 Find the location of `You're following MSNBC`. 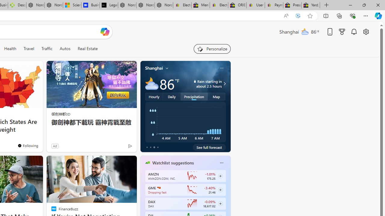

You're following MSNBC is located at coordinates (117, 147).